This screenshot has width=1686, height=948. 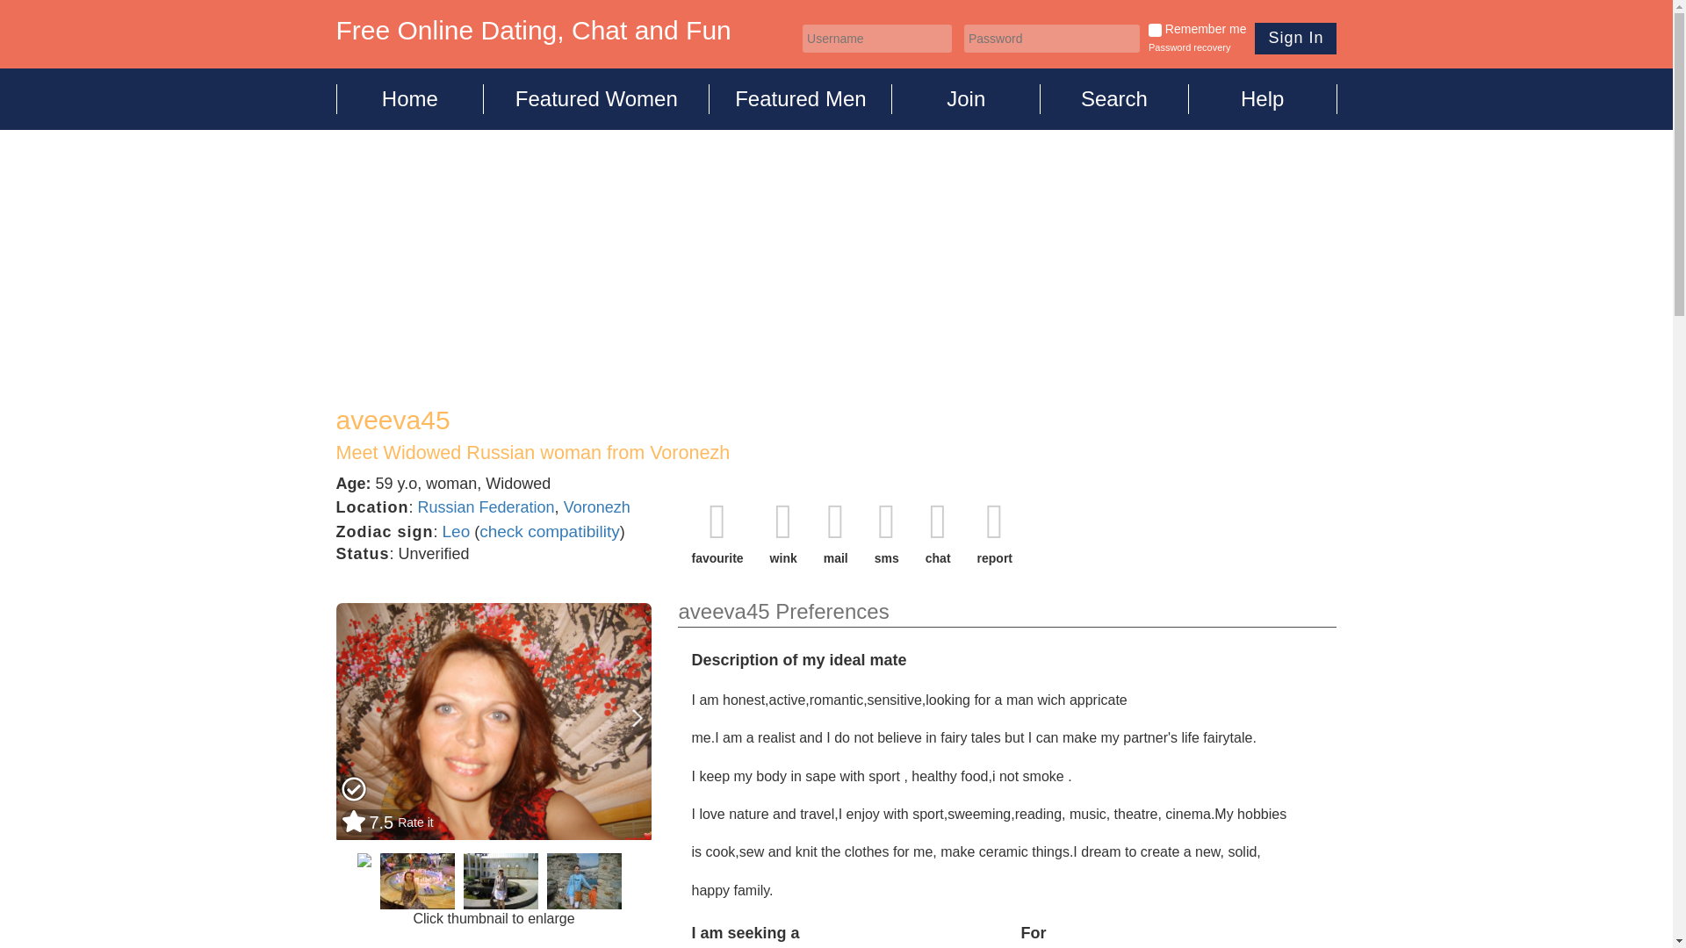 What do you see at coordinates (597, 507) in the screenshot?
I see `Voronezh` at bounding box center [597, 507].